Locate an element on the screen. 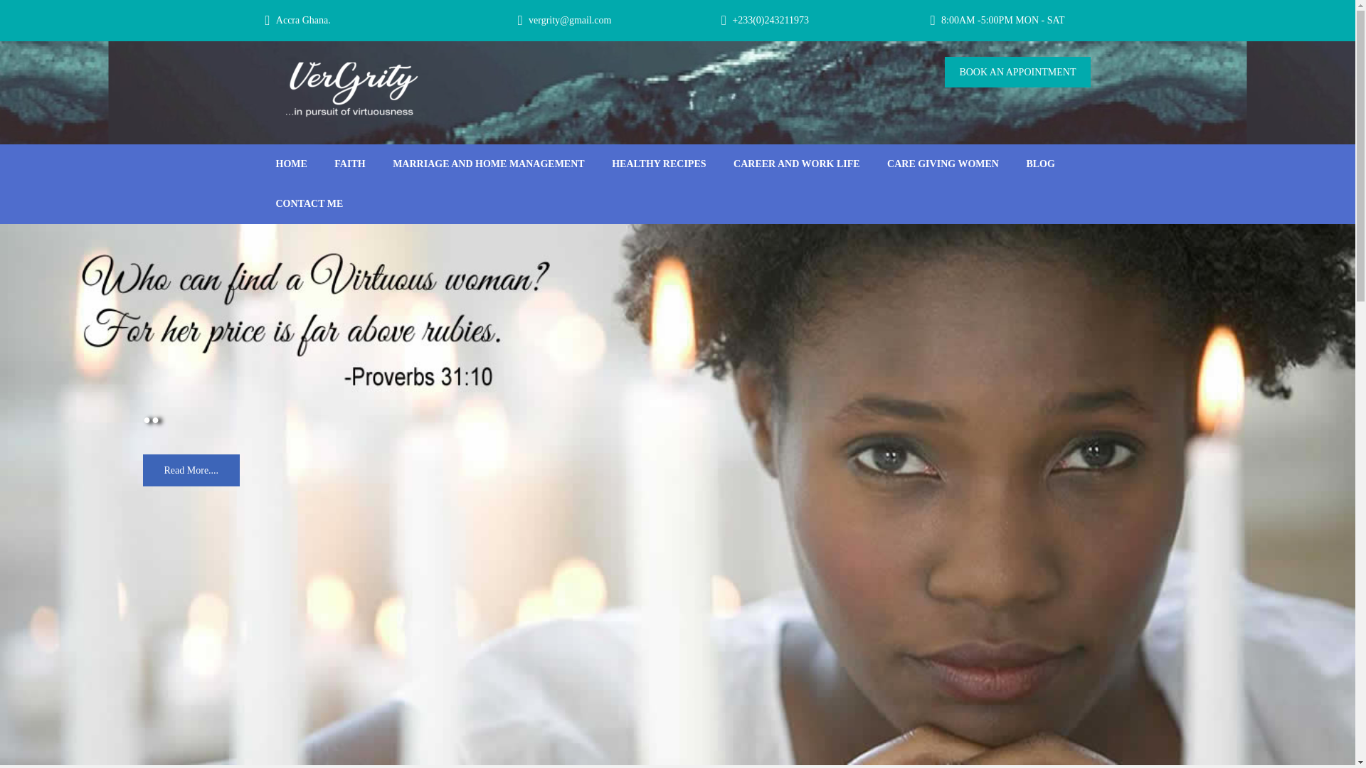 This screenshot has height=768, width=1366. MARRIAGE AND HOME MANAGEMENT is located at coordinates (489, 164).